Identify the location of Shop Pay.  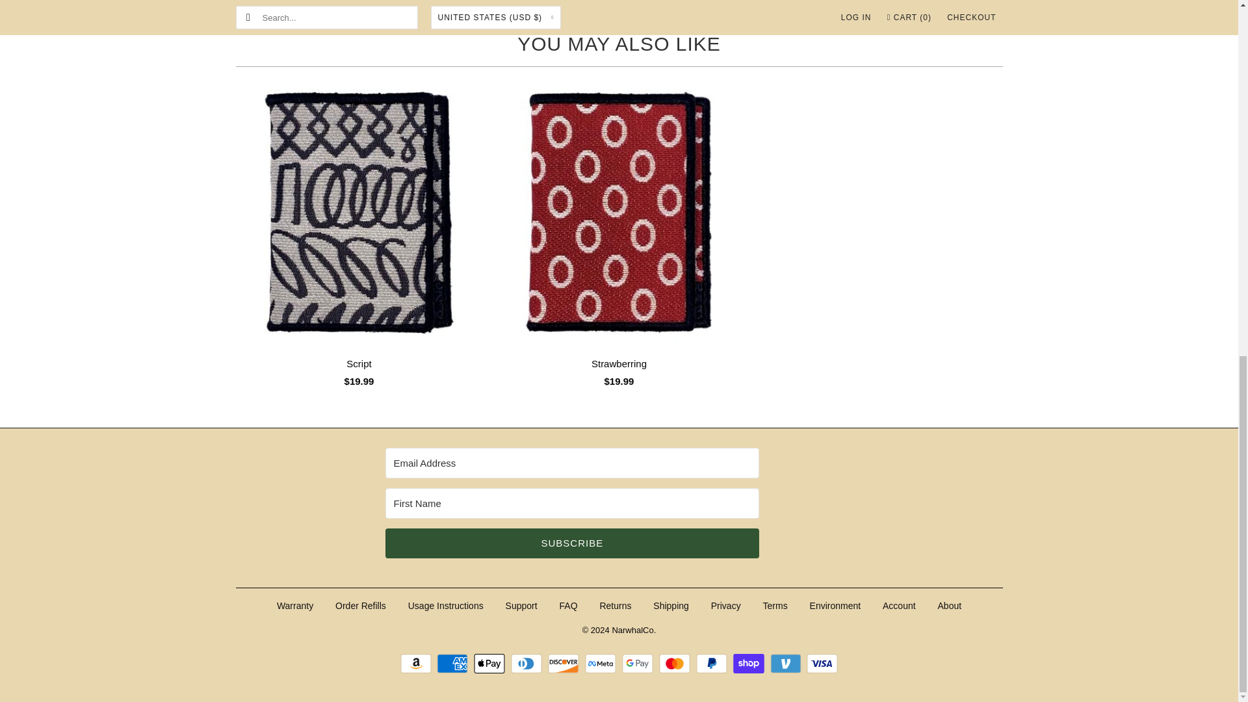
(750, 663).